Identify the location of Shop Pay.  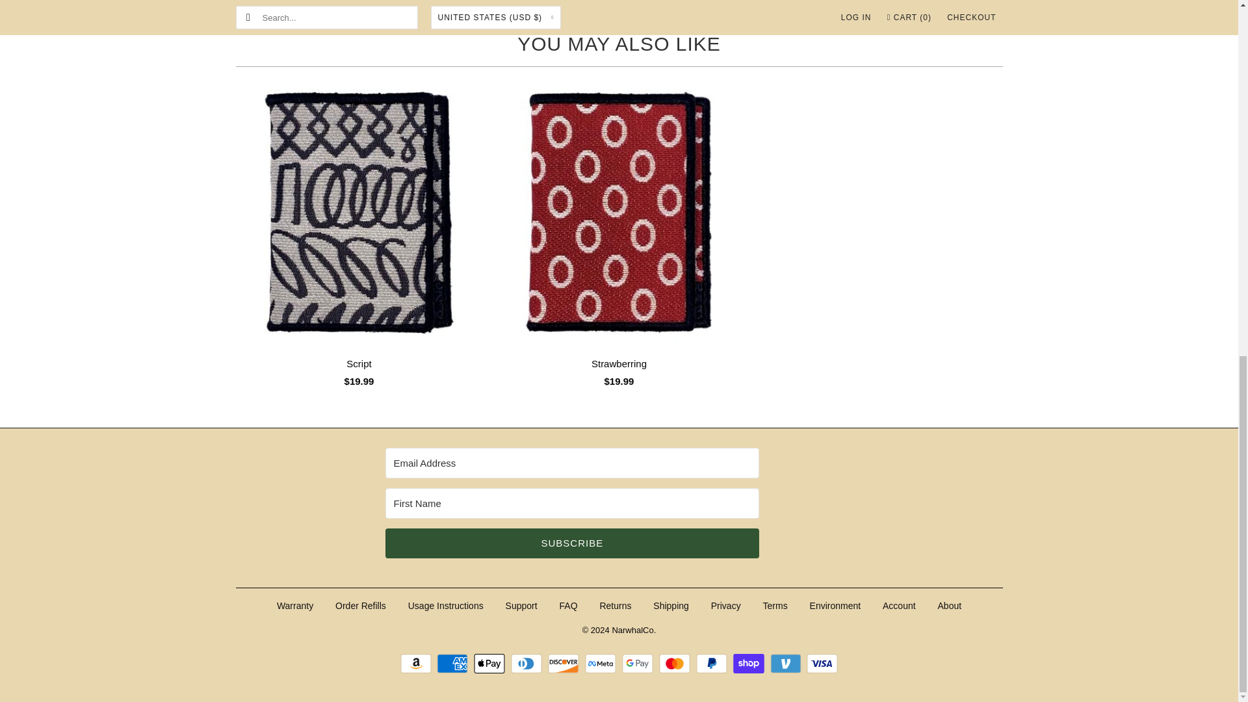
(750, 663).